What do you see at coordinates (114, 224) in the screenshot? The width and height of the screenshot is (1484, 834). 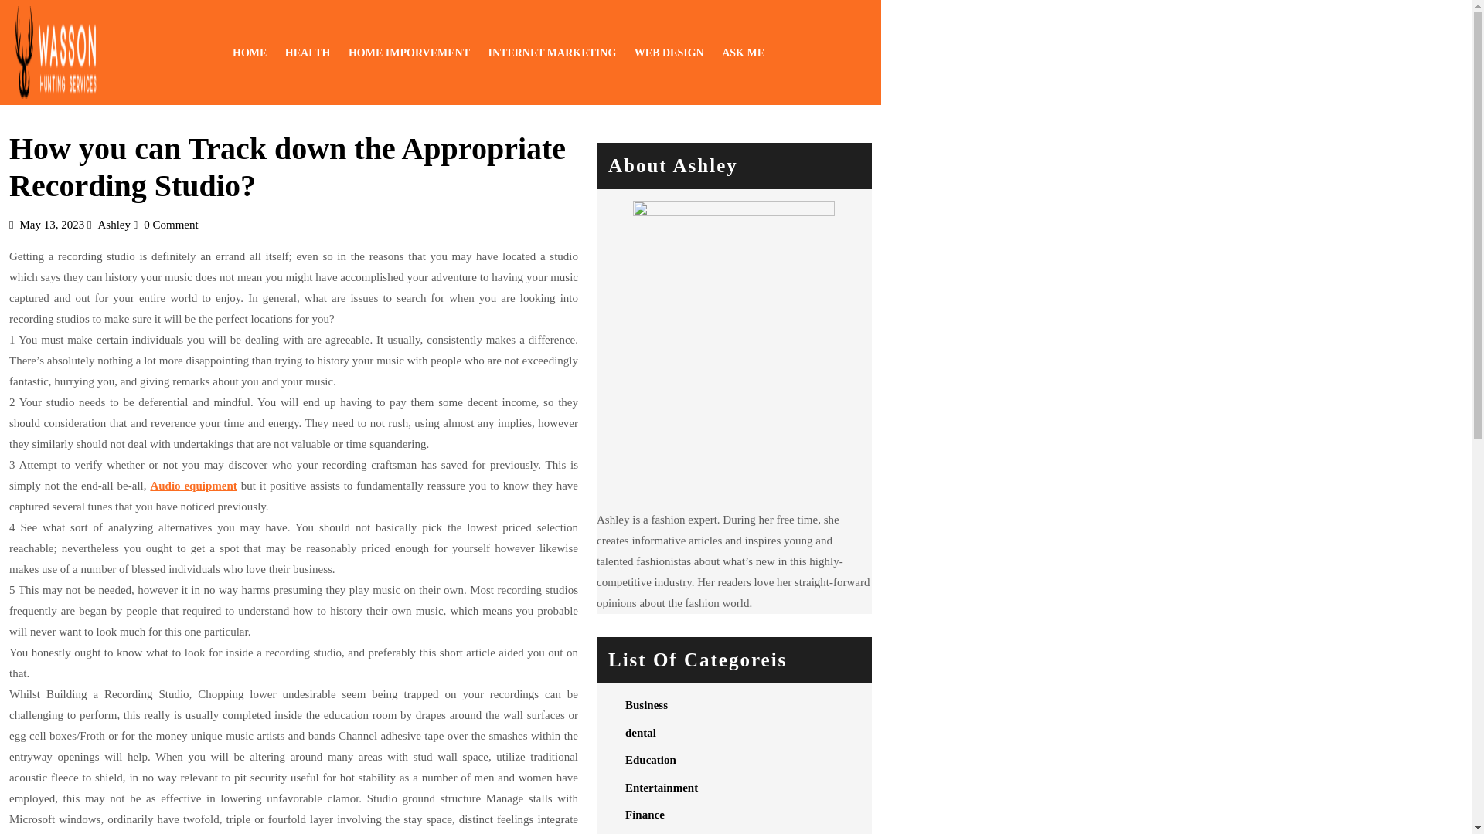 I see `Business` at bounding box center [114, 224].